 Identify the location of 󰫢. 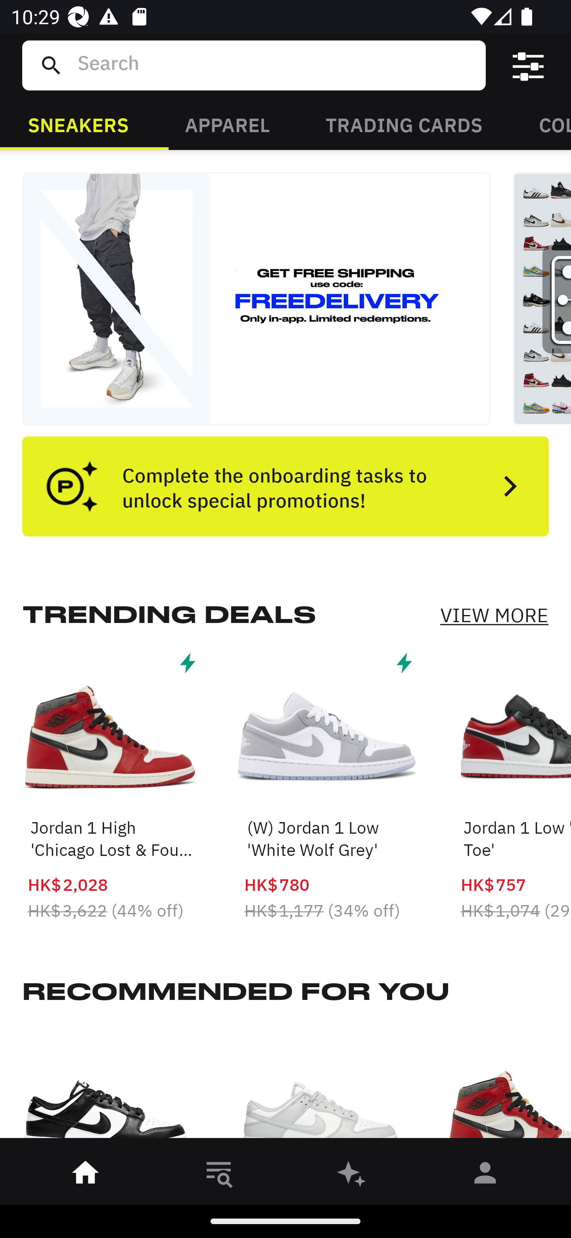
(352, 1175).